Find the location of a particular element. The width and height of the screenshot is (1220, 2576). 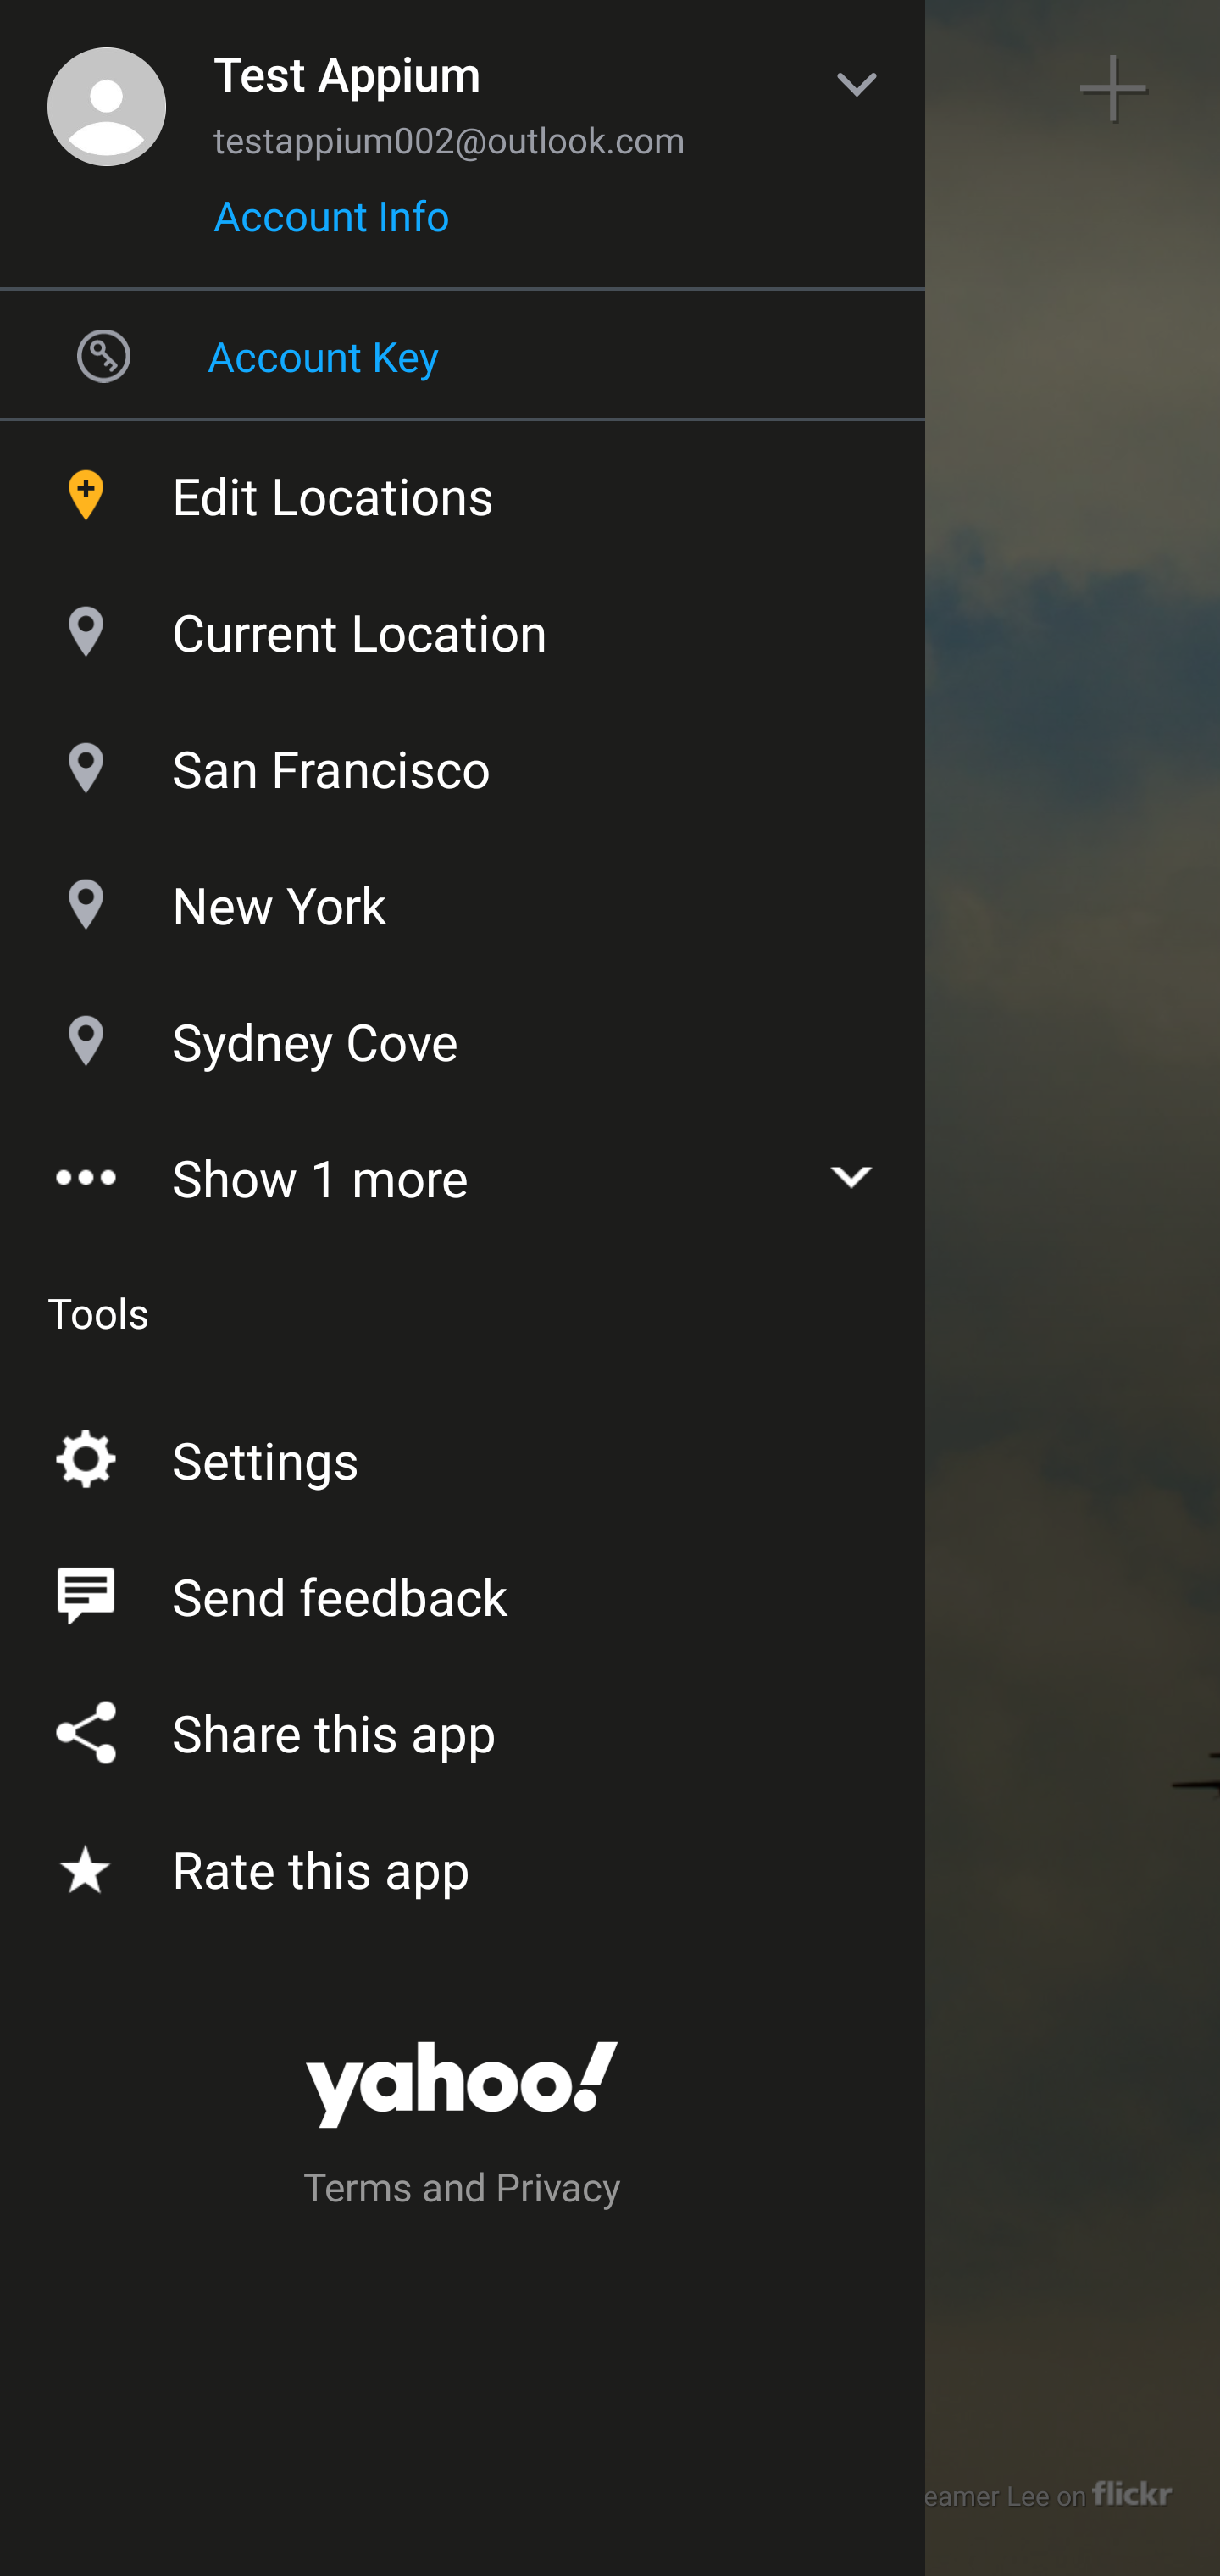

Account Key is located at coordinates (463, 355).